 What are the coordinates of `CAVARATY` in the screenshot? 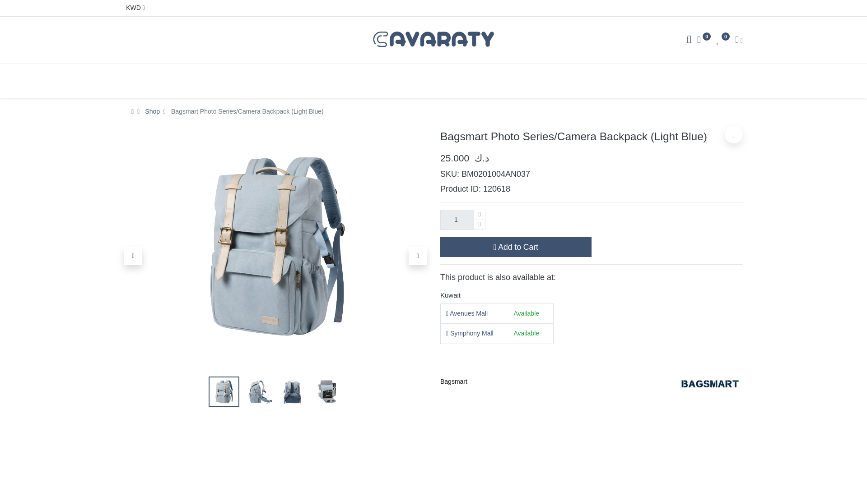 It's located at (433, 39).